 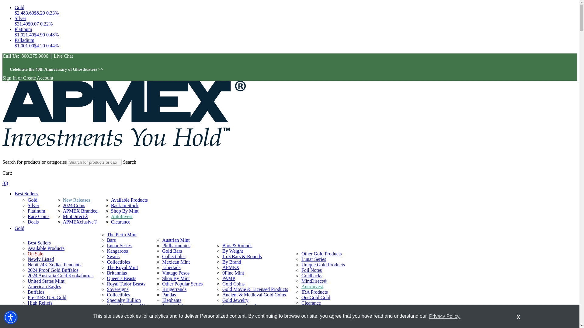 I want to click on Silver, so click(x=33, y=205).